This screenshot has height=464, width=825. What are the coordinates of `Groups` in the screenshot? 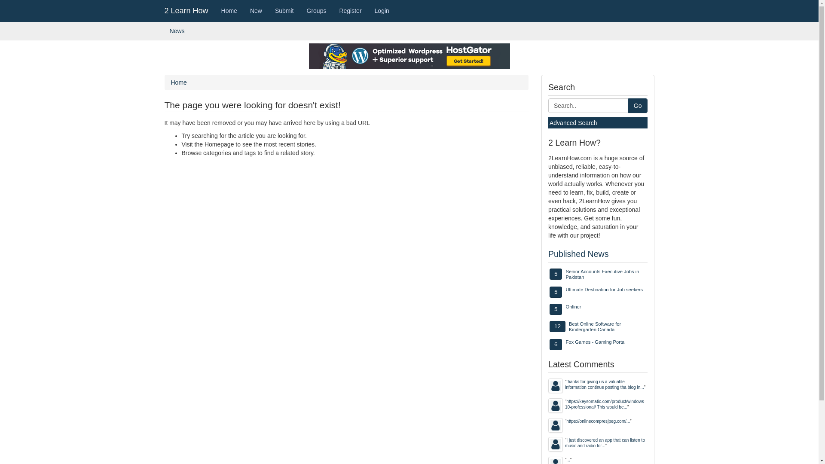 It's located at (317, 11).